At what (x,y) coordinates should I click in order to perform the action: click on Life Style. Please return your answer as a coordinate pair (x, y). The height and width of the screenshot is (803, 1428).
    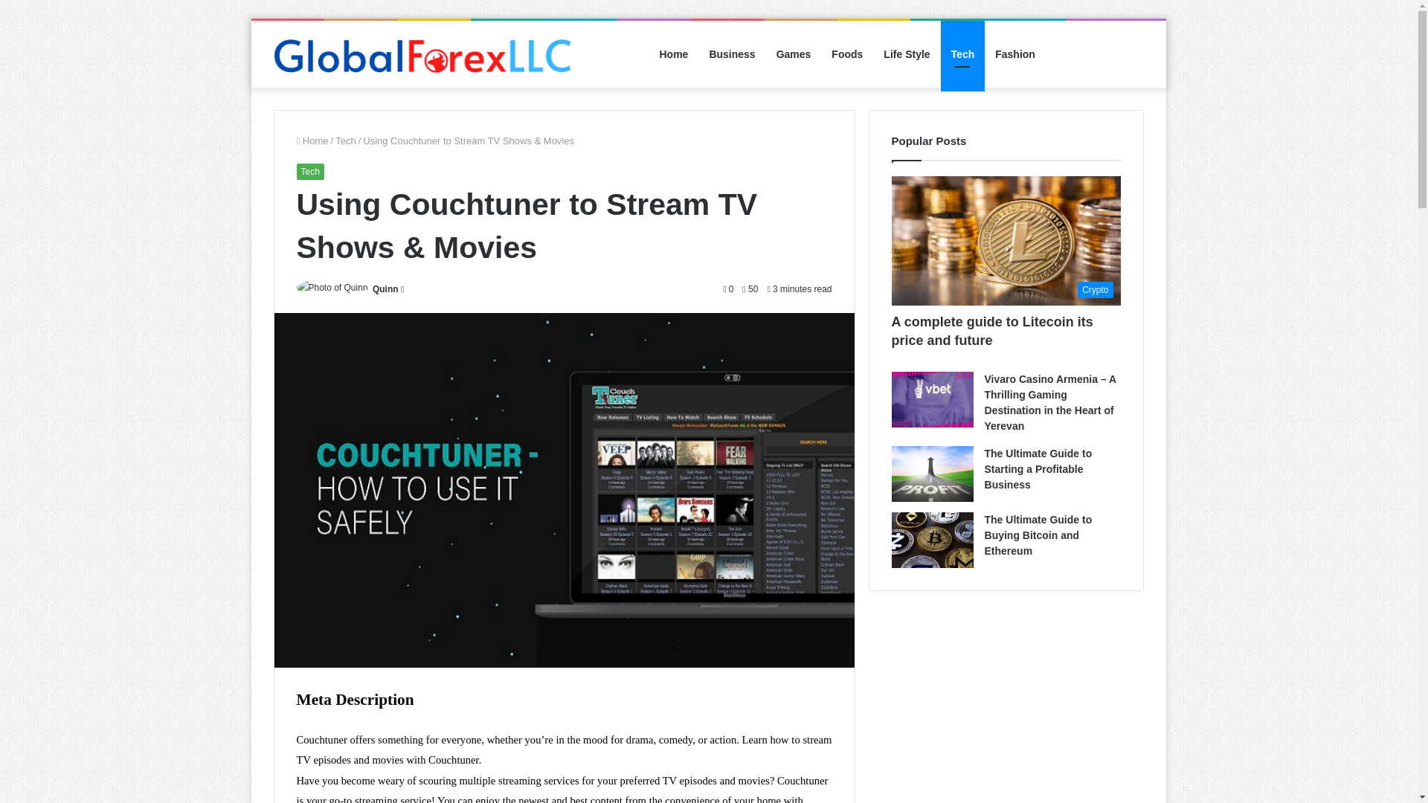
    Looking at the image, I should click on (906, 54).